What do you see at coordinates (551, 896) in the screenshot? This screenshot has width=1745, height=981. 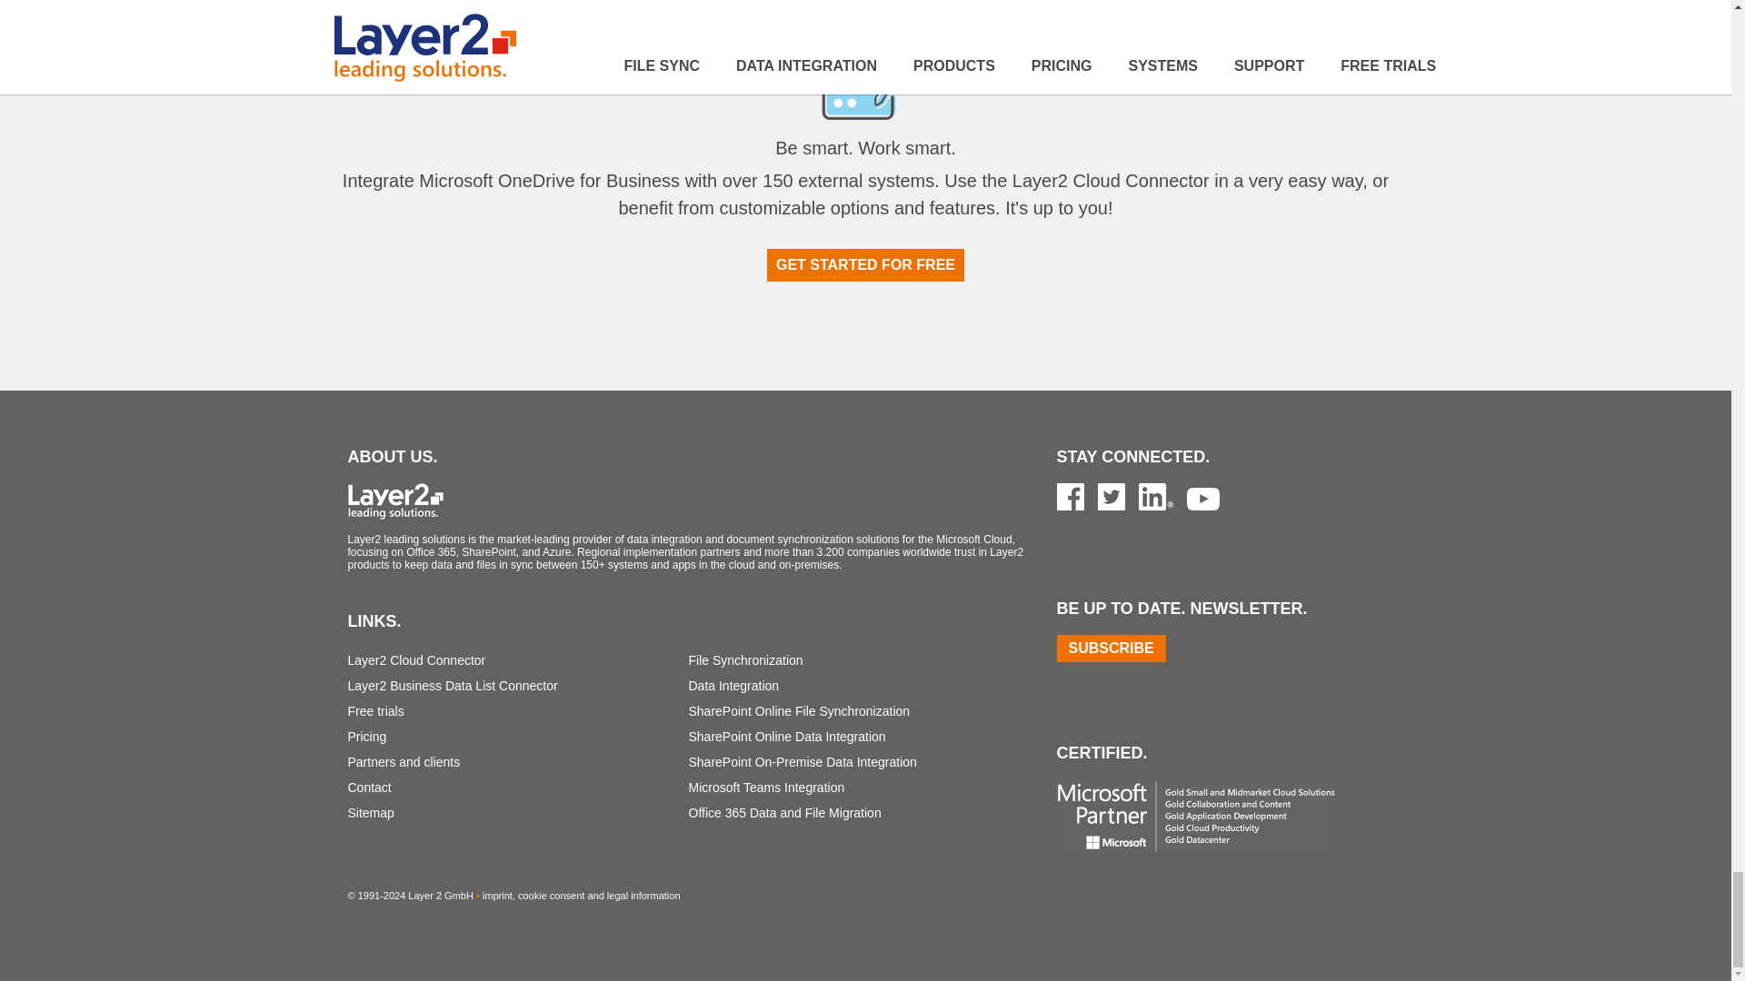 I see `cookie consent` at bounding box center [551, 896].